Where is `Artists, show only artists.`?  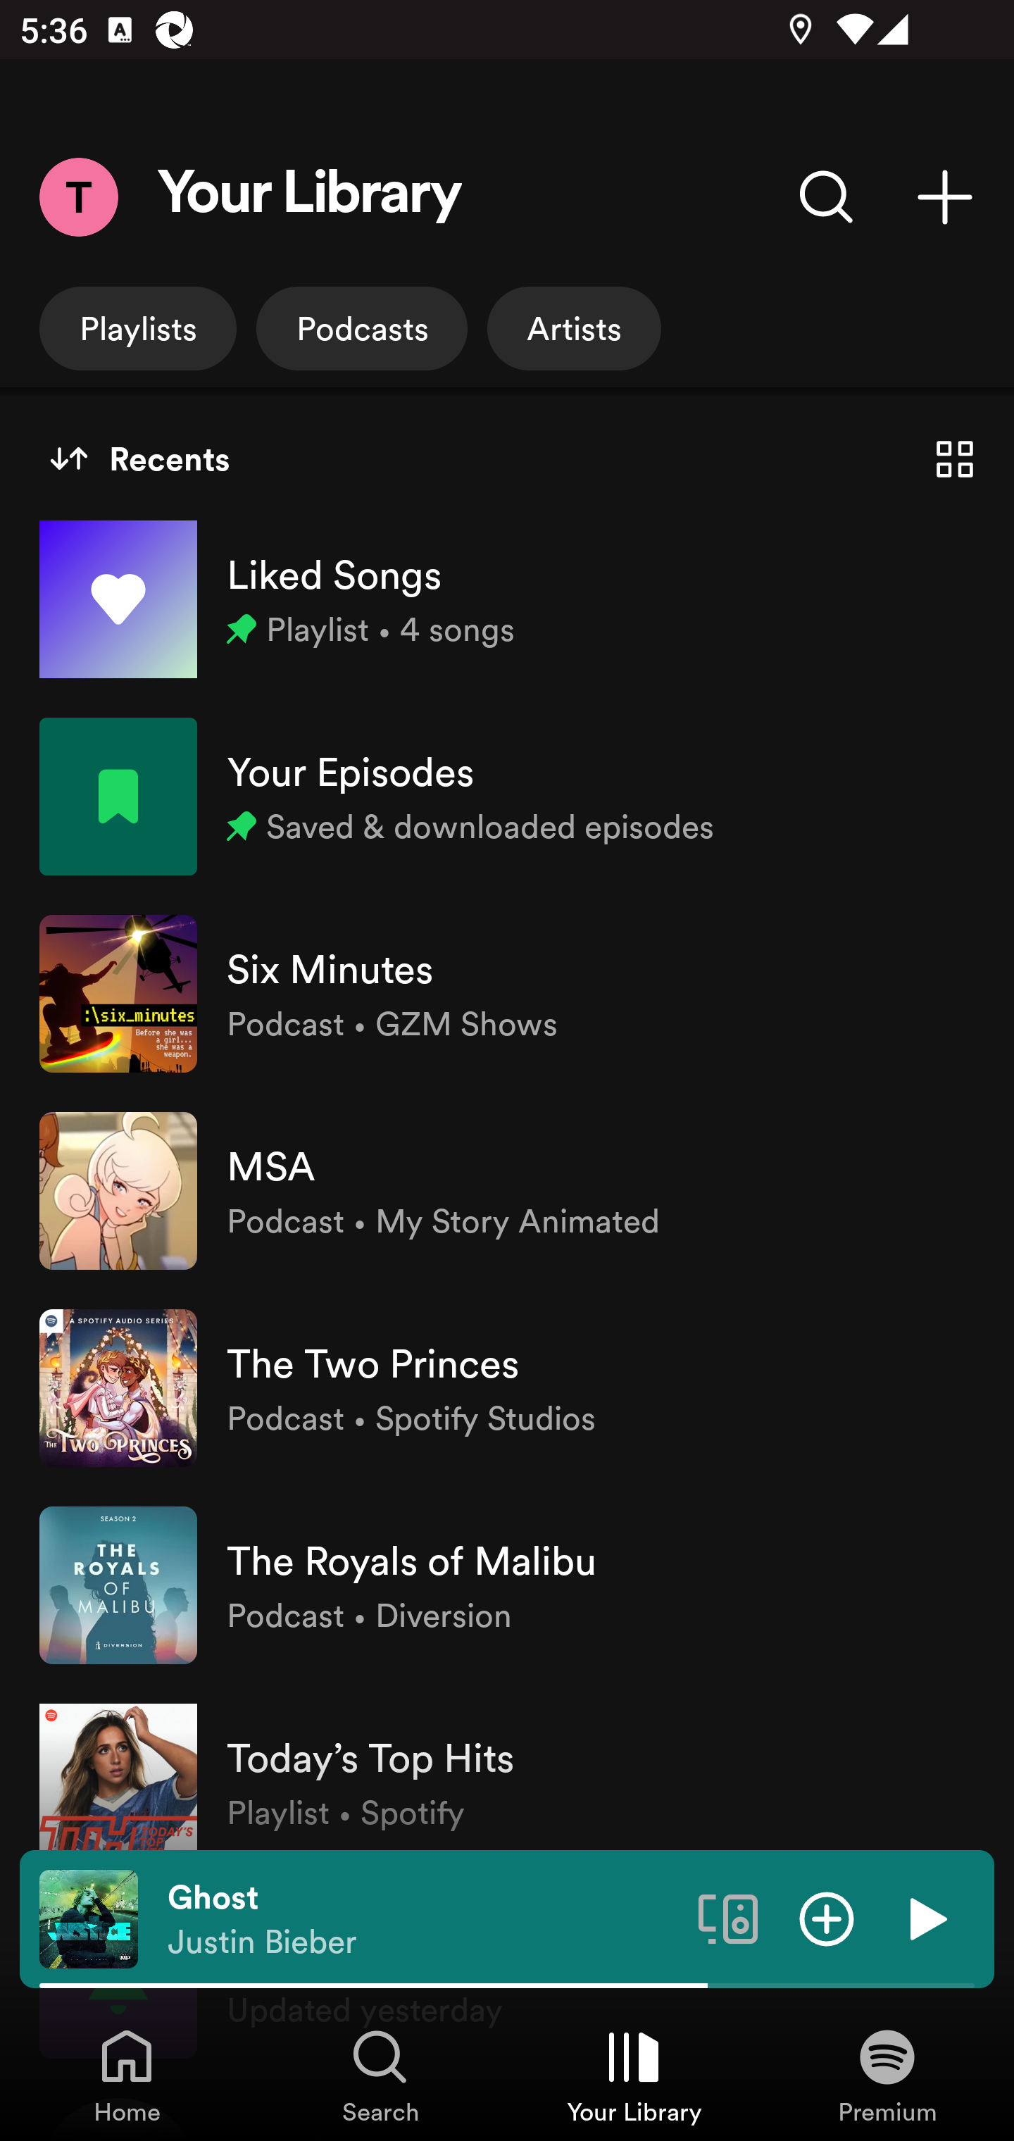 Artists, show only artists. is located at coordinates (574, 328).